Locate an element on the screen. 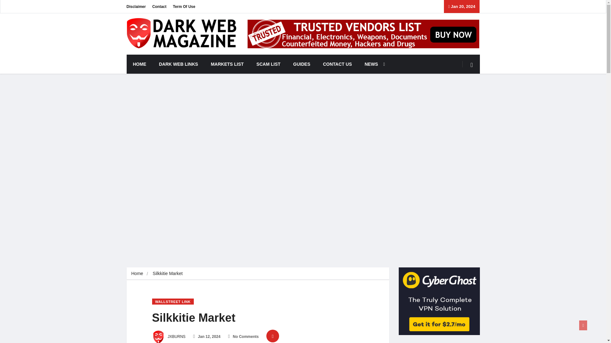 This screenshot has height=343, width=611. DARK WEB LINKS is located at coordinates (179, 64).